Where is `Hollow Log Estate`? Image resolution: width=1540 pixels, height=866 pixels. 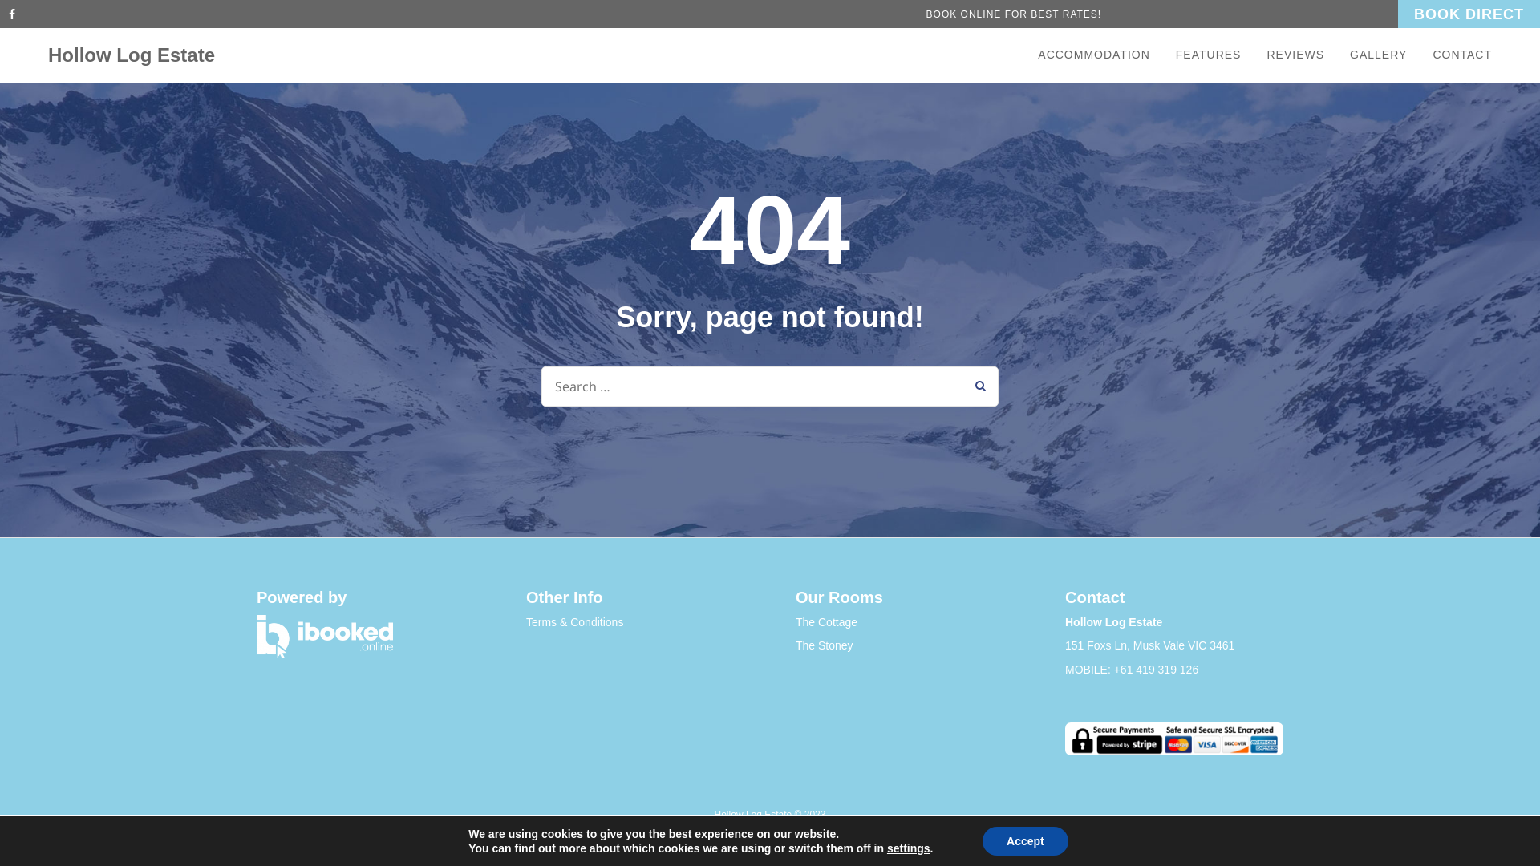
Hollow Log Estate is located at coordinates (132, 55).